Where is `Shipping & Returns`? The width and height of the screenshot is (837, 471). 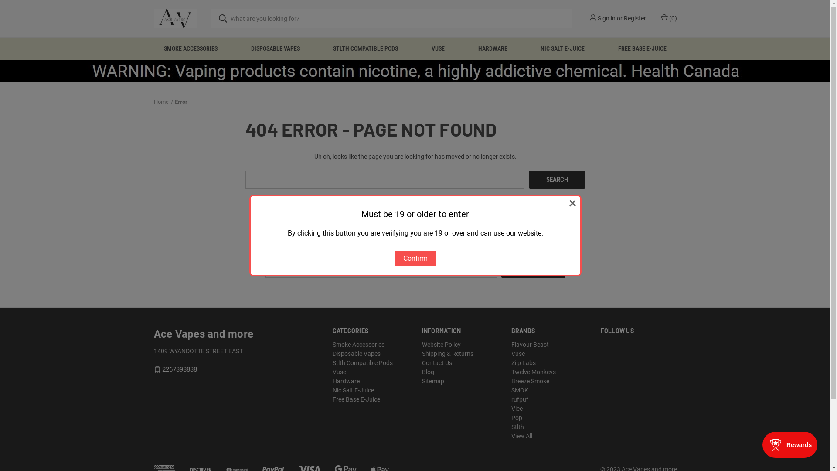
Shipping & Returns is located at coordinates (448, 354).